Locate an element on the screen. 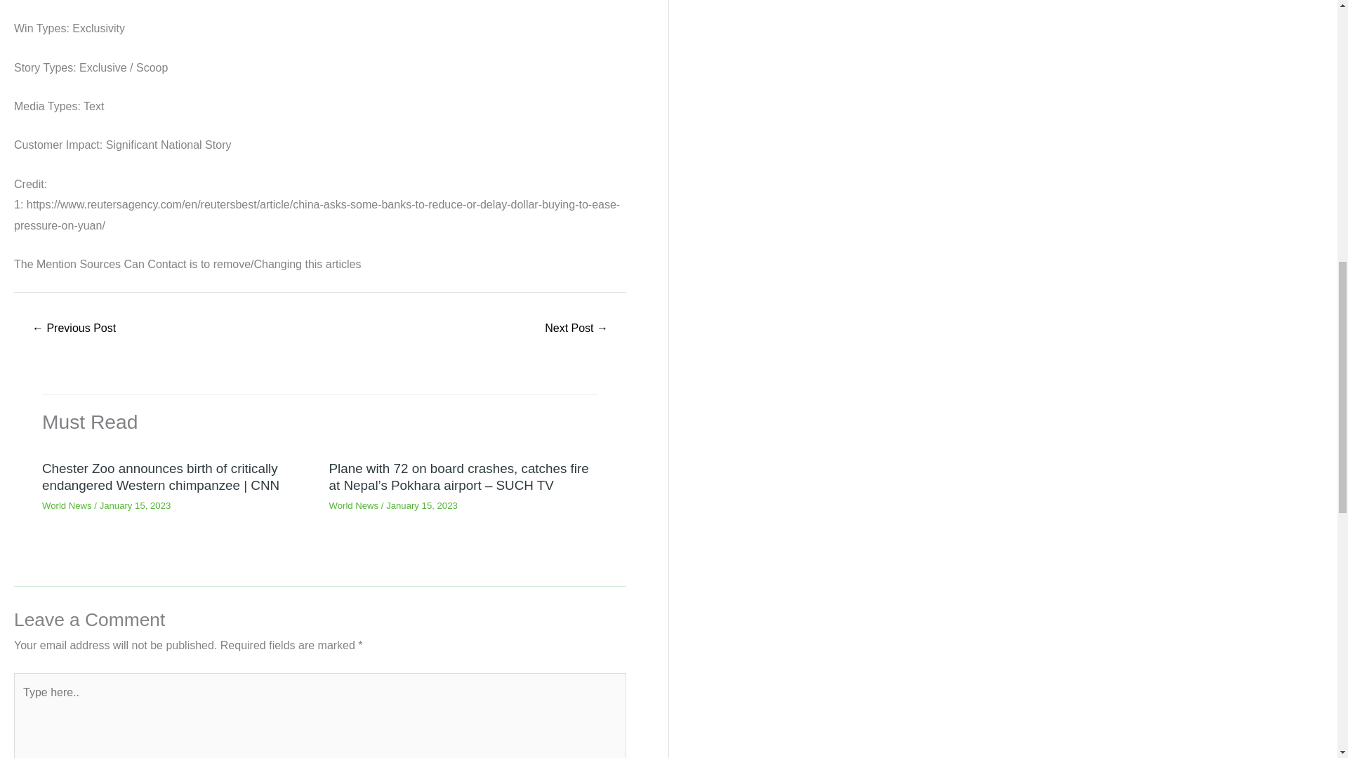  Was Sam Bankman-Fried behind another scam project? is located at coordinates (576, 330).